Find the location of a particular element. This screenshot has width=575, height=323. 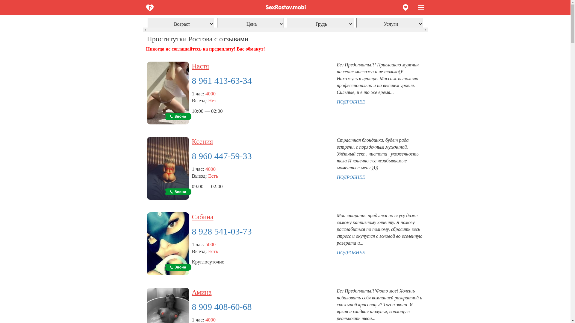

8 961 413-63-34 is located at coordinates (222, 81).